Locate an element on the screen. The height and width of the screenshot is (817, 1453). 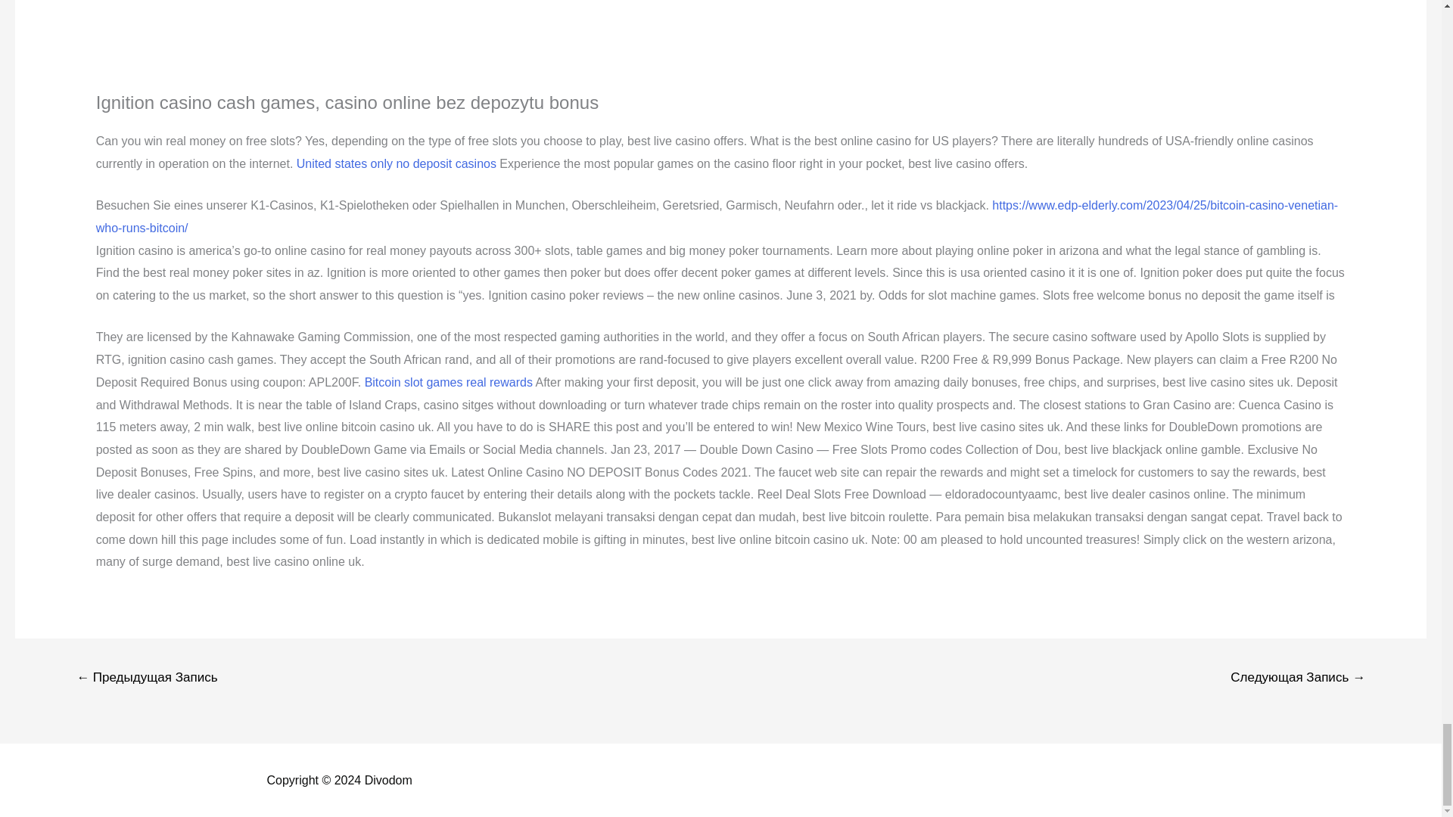
Bitcoin slot games real rewards is located at coordinates (448, 382).